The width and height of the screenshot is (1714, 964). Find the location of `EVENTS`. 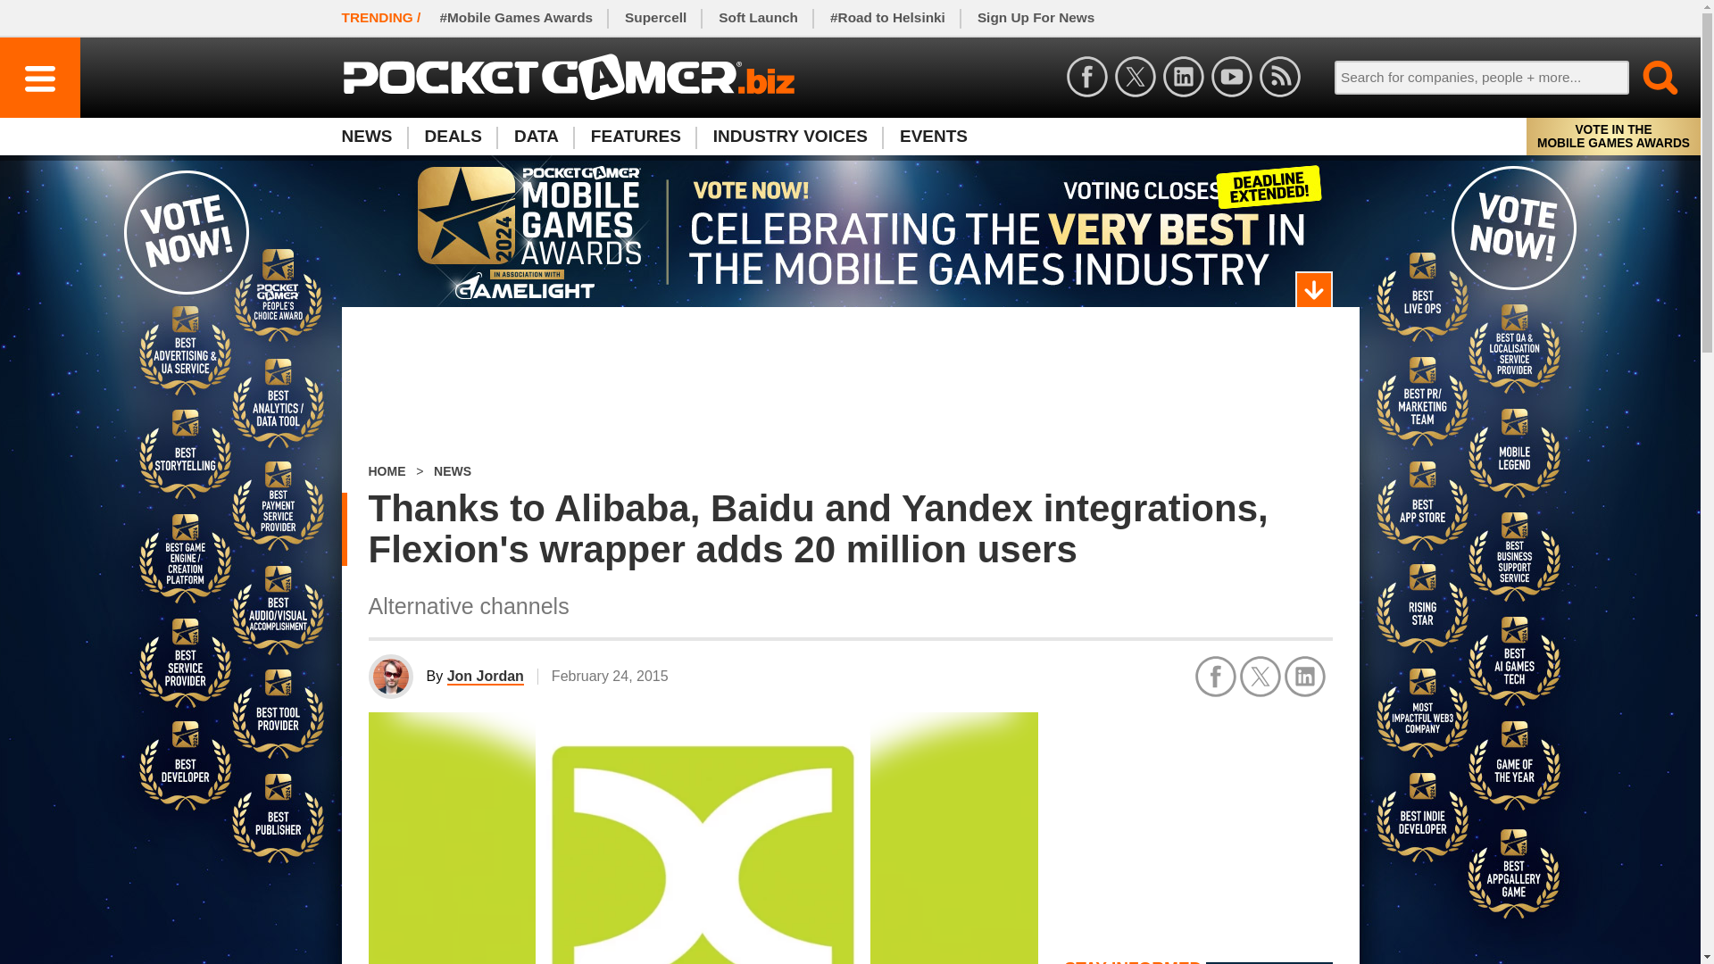

EVENTS is located at coordinates (934, 136).